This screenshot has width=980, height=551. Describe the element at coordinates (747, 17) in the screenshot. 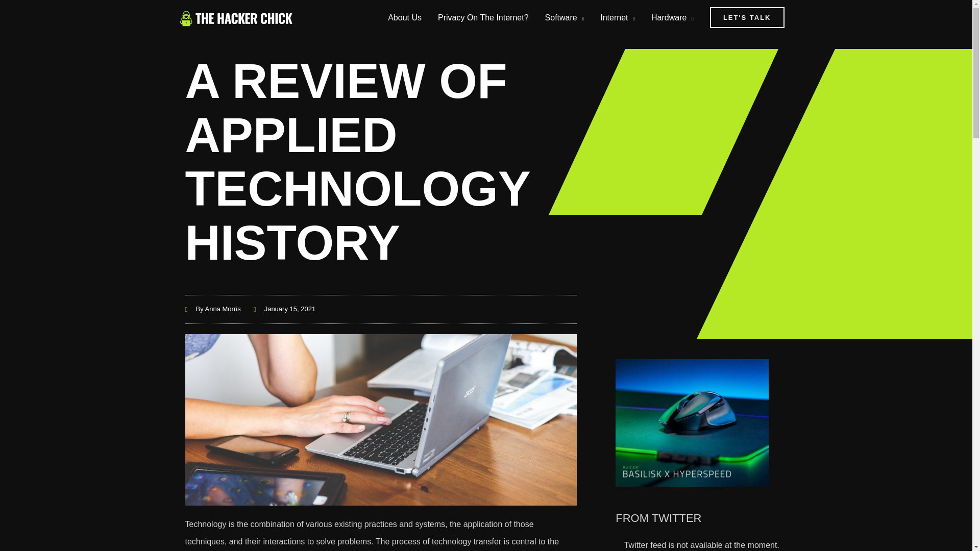

I see `LET'S TALK` at that location.